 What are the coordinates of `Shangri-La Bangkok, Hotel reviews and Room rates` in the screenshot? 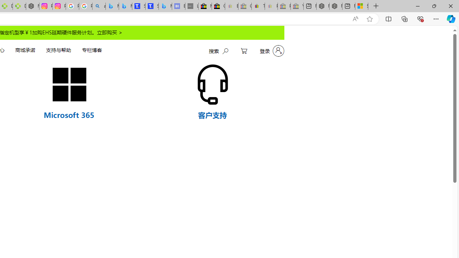 It's located at (152, 6).